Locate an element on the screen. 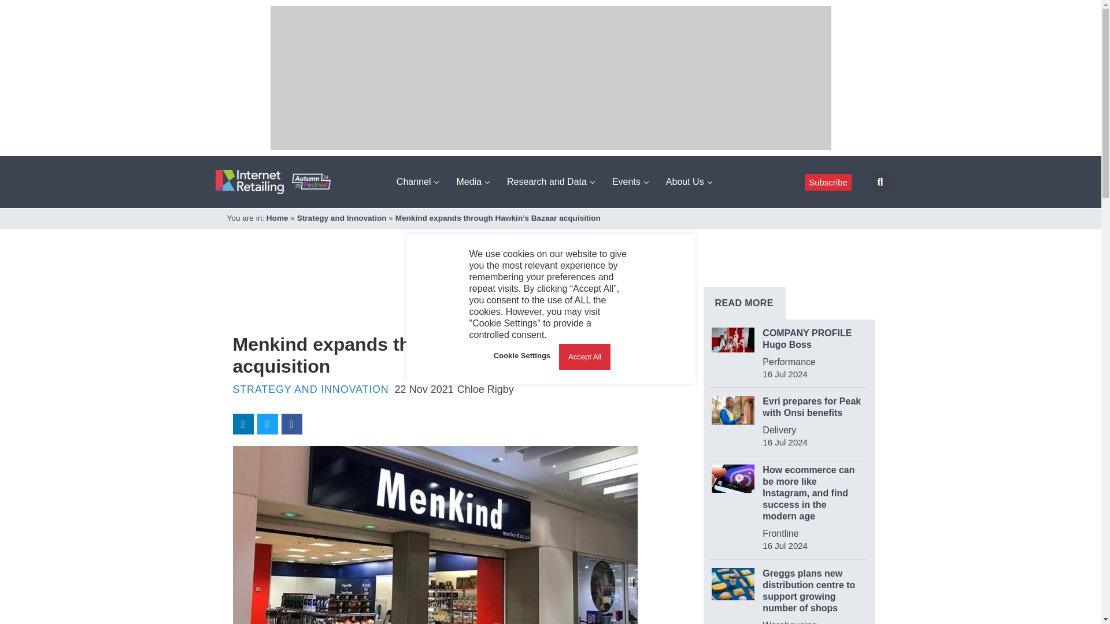 The height and width of the screenshot is (624, 1110). Research and Data is located at coordinates (550, 181).